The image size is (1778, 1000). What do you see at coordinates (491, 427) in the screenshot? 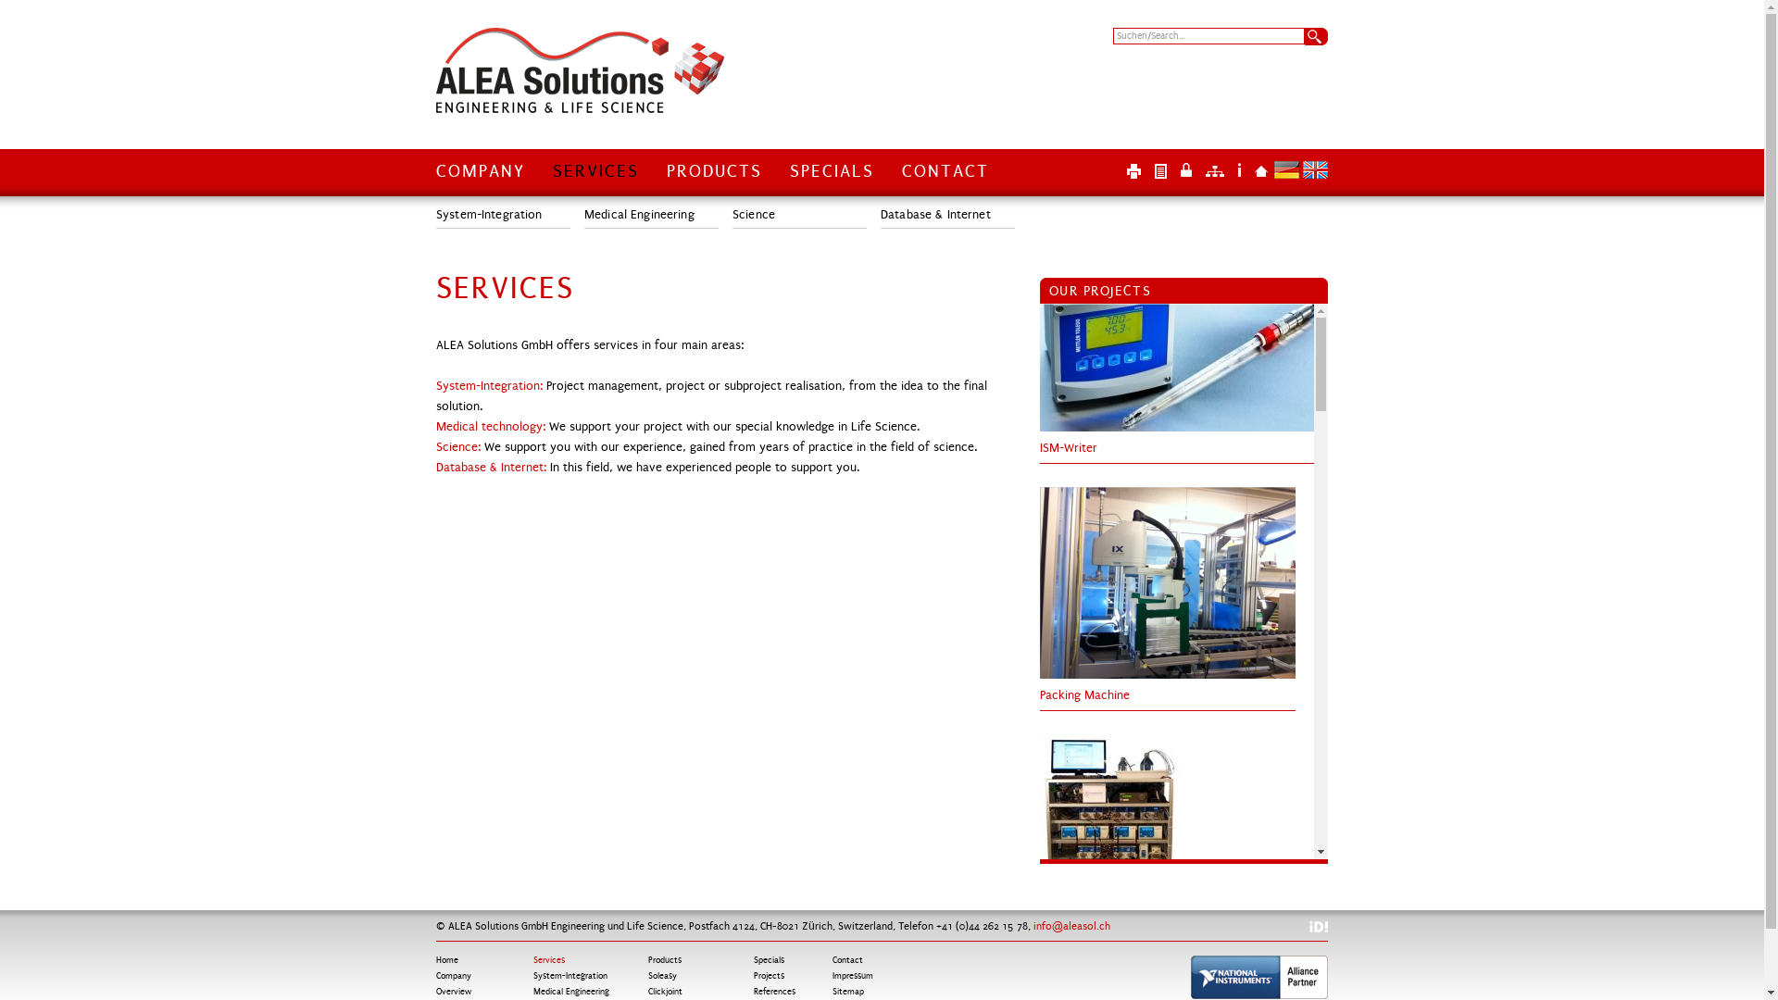
I see `Medical technology:` at bounding box center [491, 427].